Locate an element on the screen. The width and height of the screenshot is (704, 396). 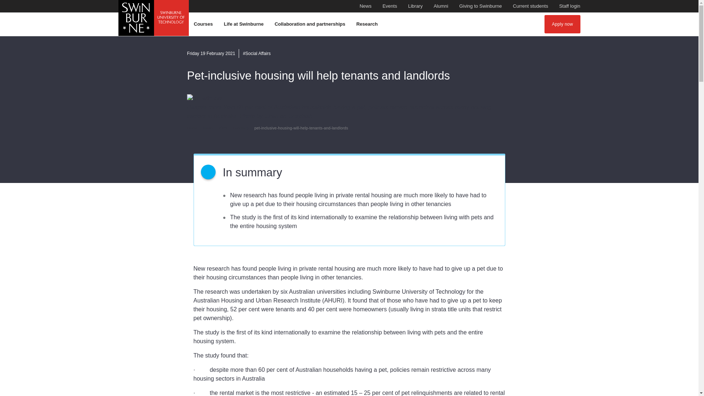
Library is located at coordinates (204, 24).